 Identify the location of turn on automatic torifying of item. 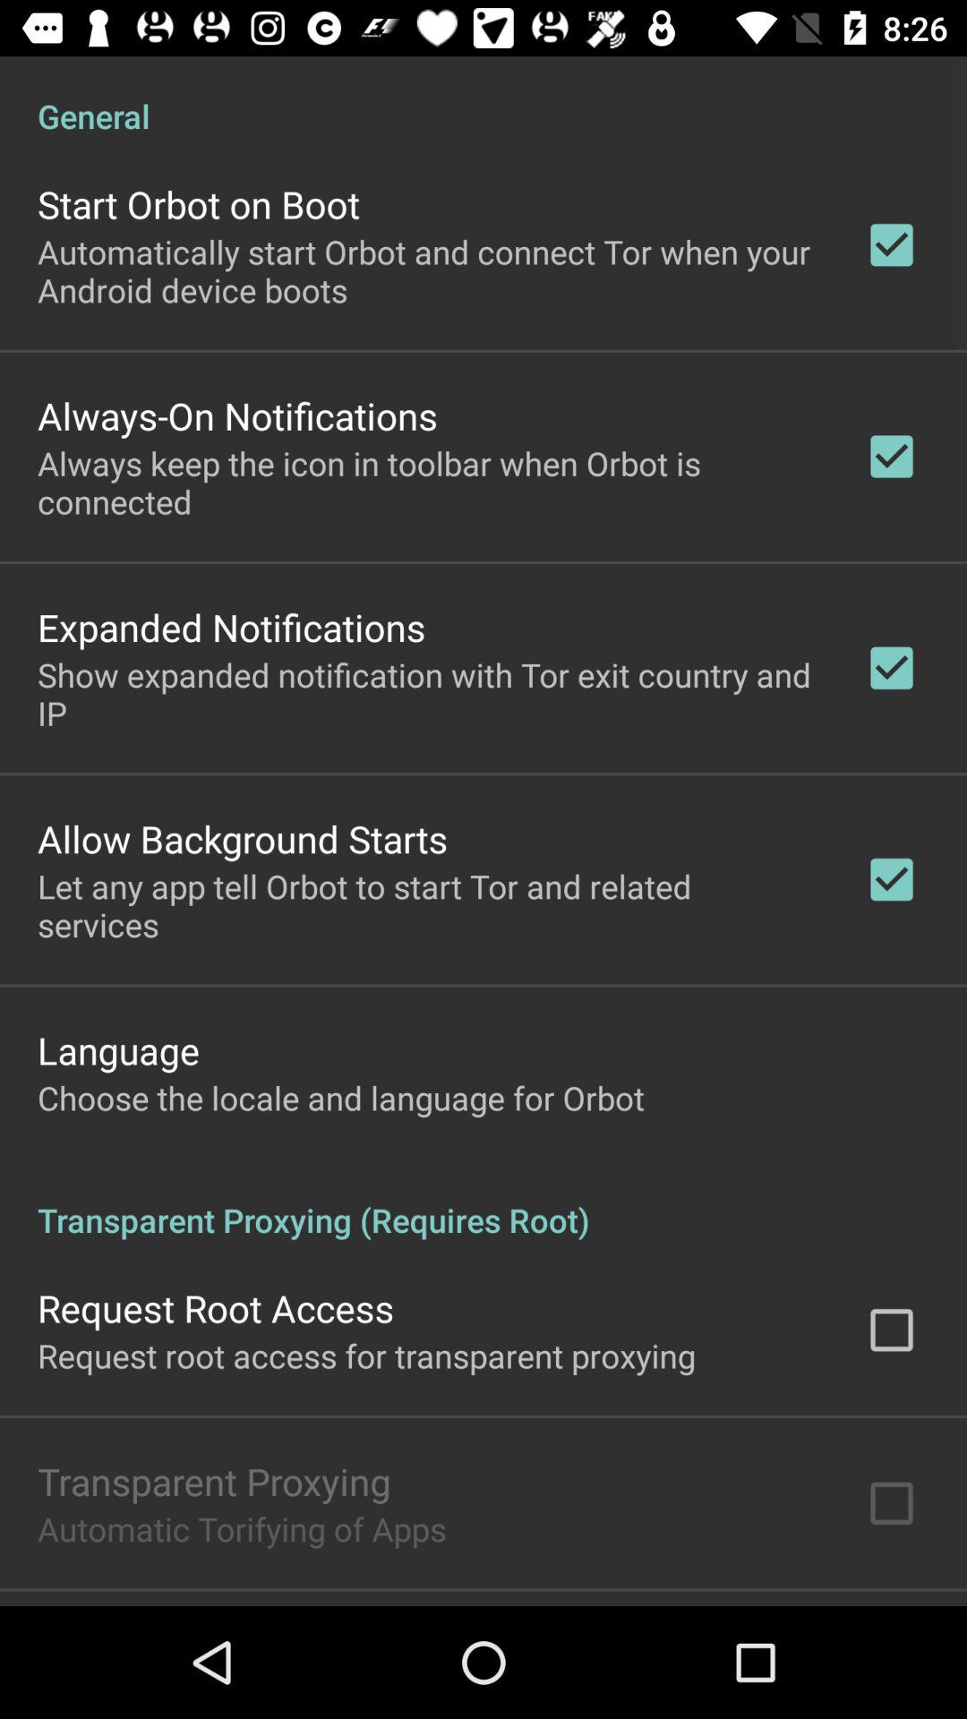
(242, 1528).